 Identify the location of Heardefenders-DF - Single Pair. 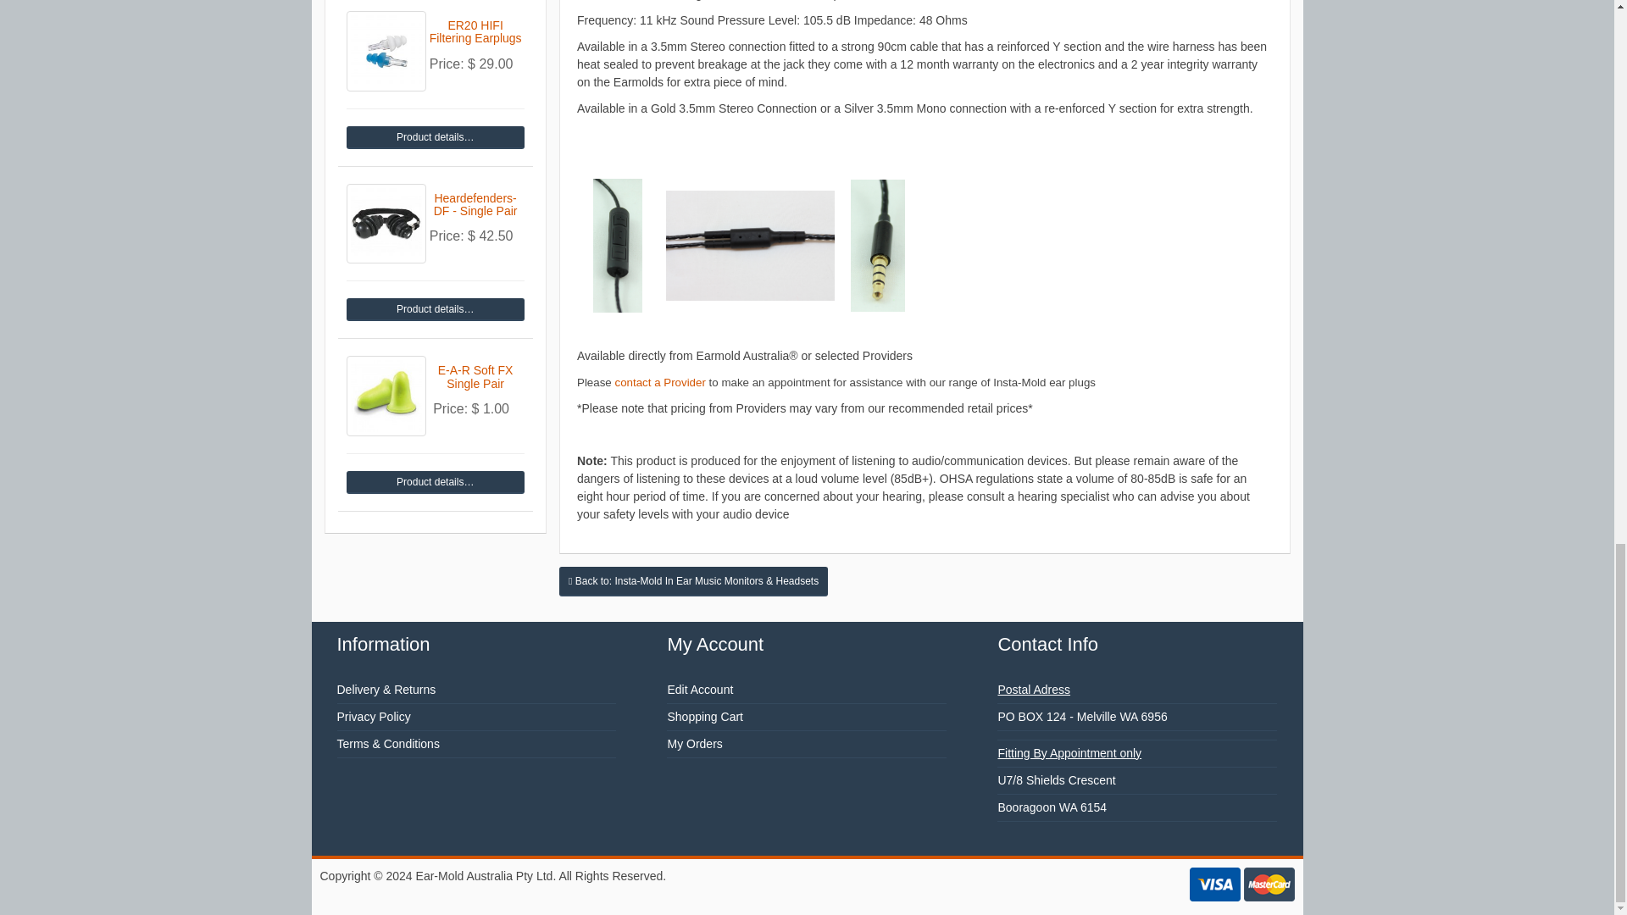
(434, 310).